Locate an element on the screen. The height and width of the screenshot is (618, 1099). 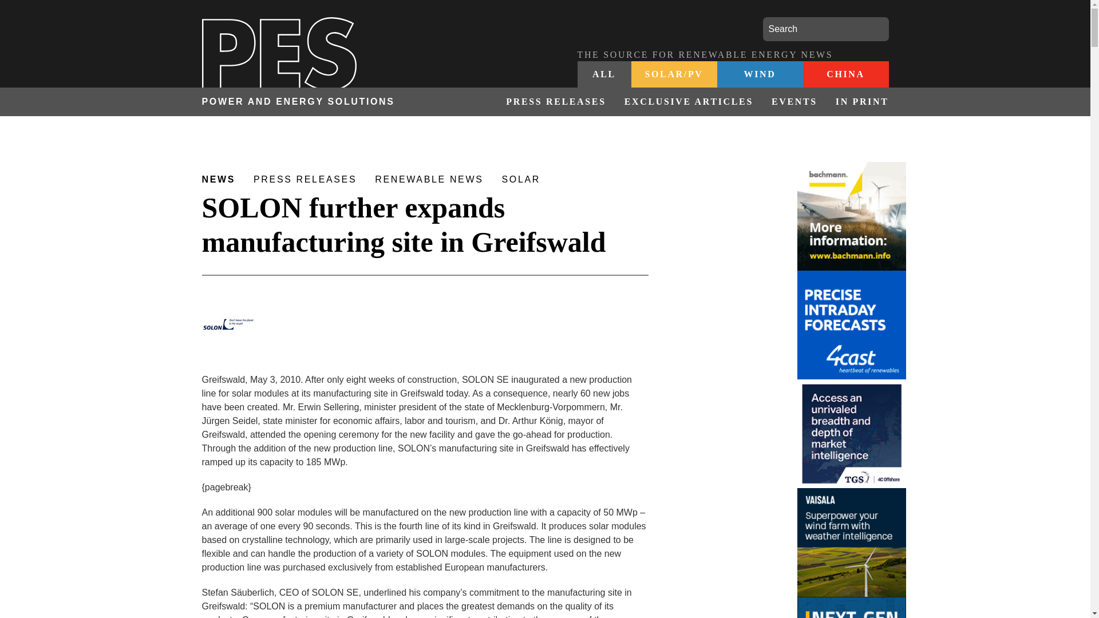
WIND is located at coordinates (759, 74).